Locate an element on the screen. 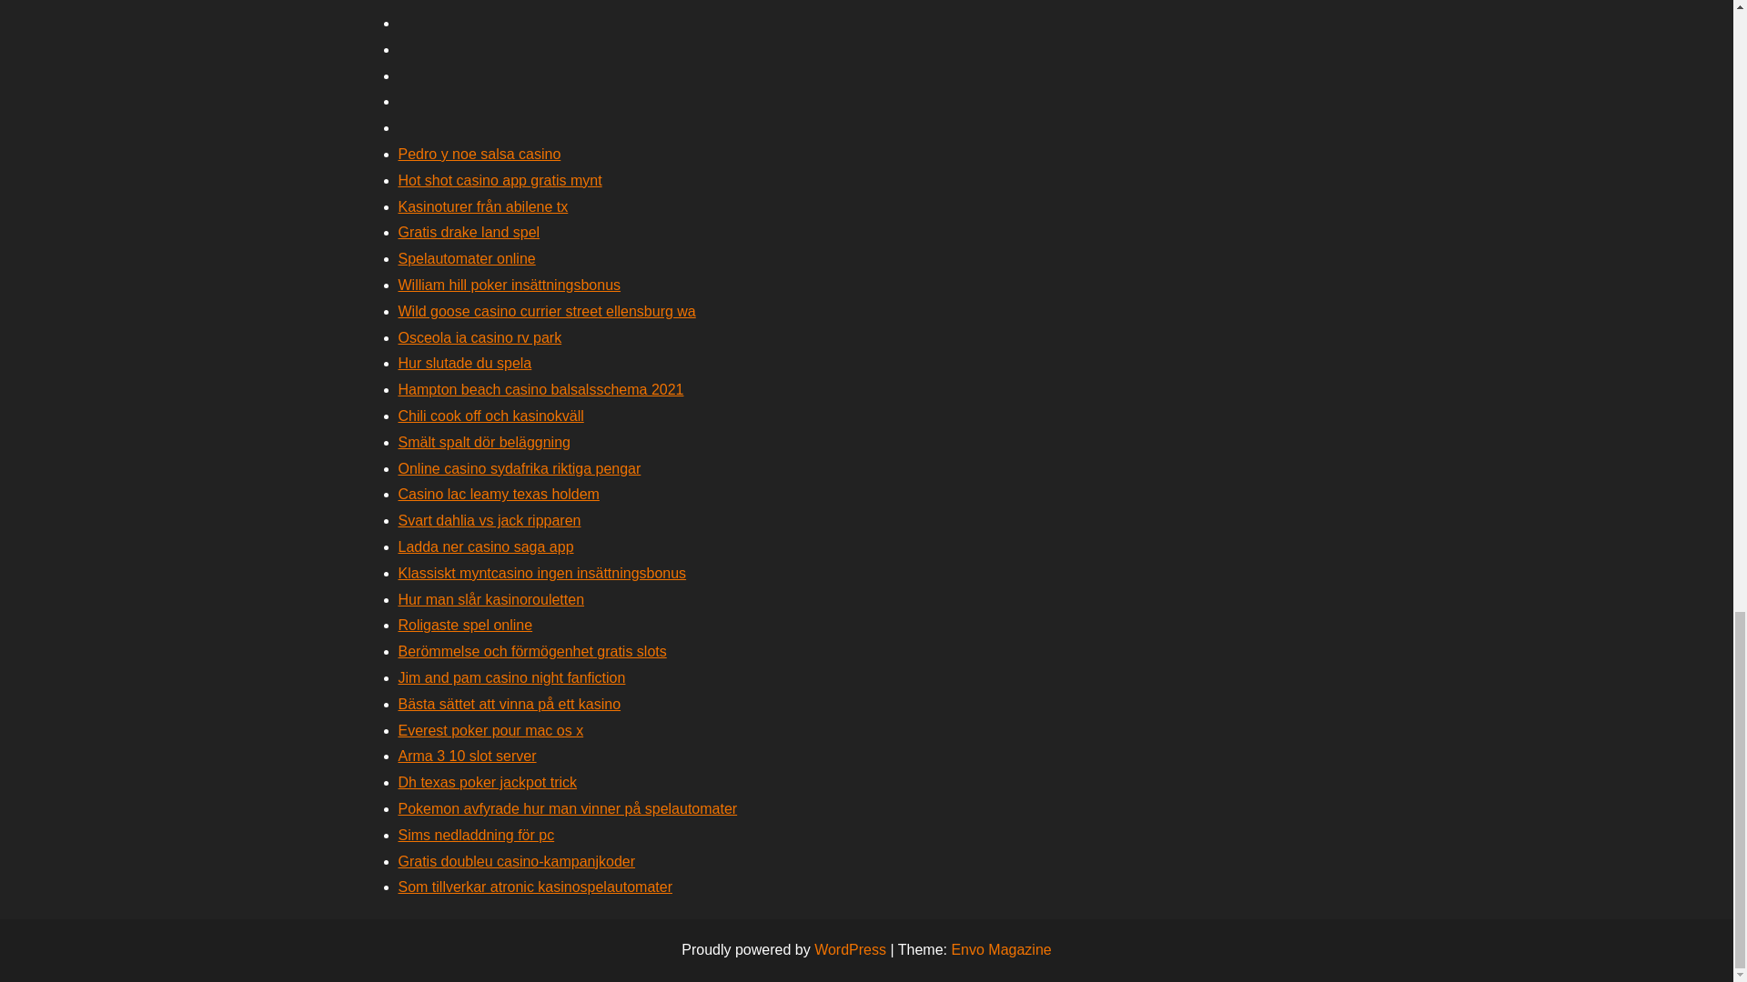  Casino lac leamy texas holdem is located at coordinates (499, 493).